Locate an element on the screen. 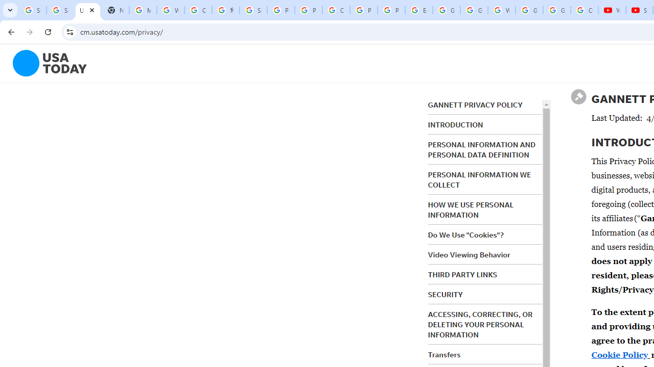 The width and height of the screenshot is (654, 367). To get missing image descriptions, open the context menu. is located at coordinates (43, 63).